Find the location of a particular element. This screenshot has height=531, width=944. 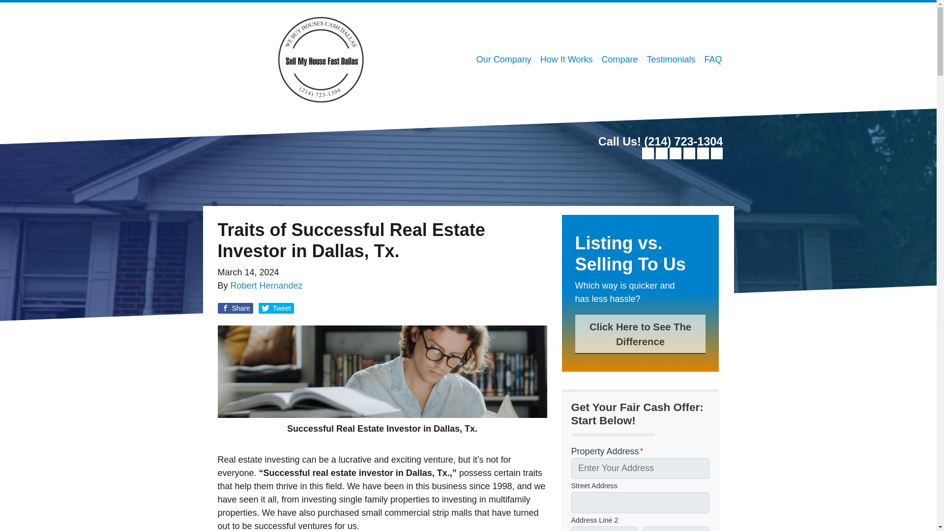

Share on Twitter is located at coordinates (276, 308).